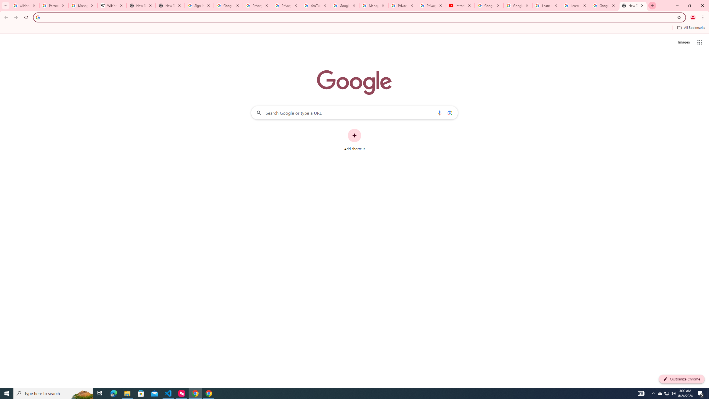 The image size is (709, 399). What do you see at coordinates (691, 28) in the screenshot?
I see `All Bookmarks` at bounding box center [691, 28].